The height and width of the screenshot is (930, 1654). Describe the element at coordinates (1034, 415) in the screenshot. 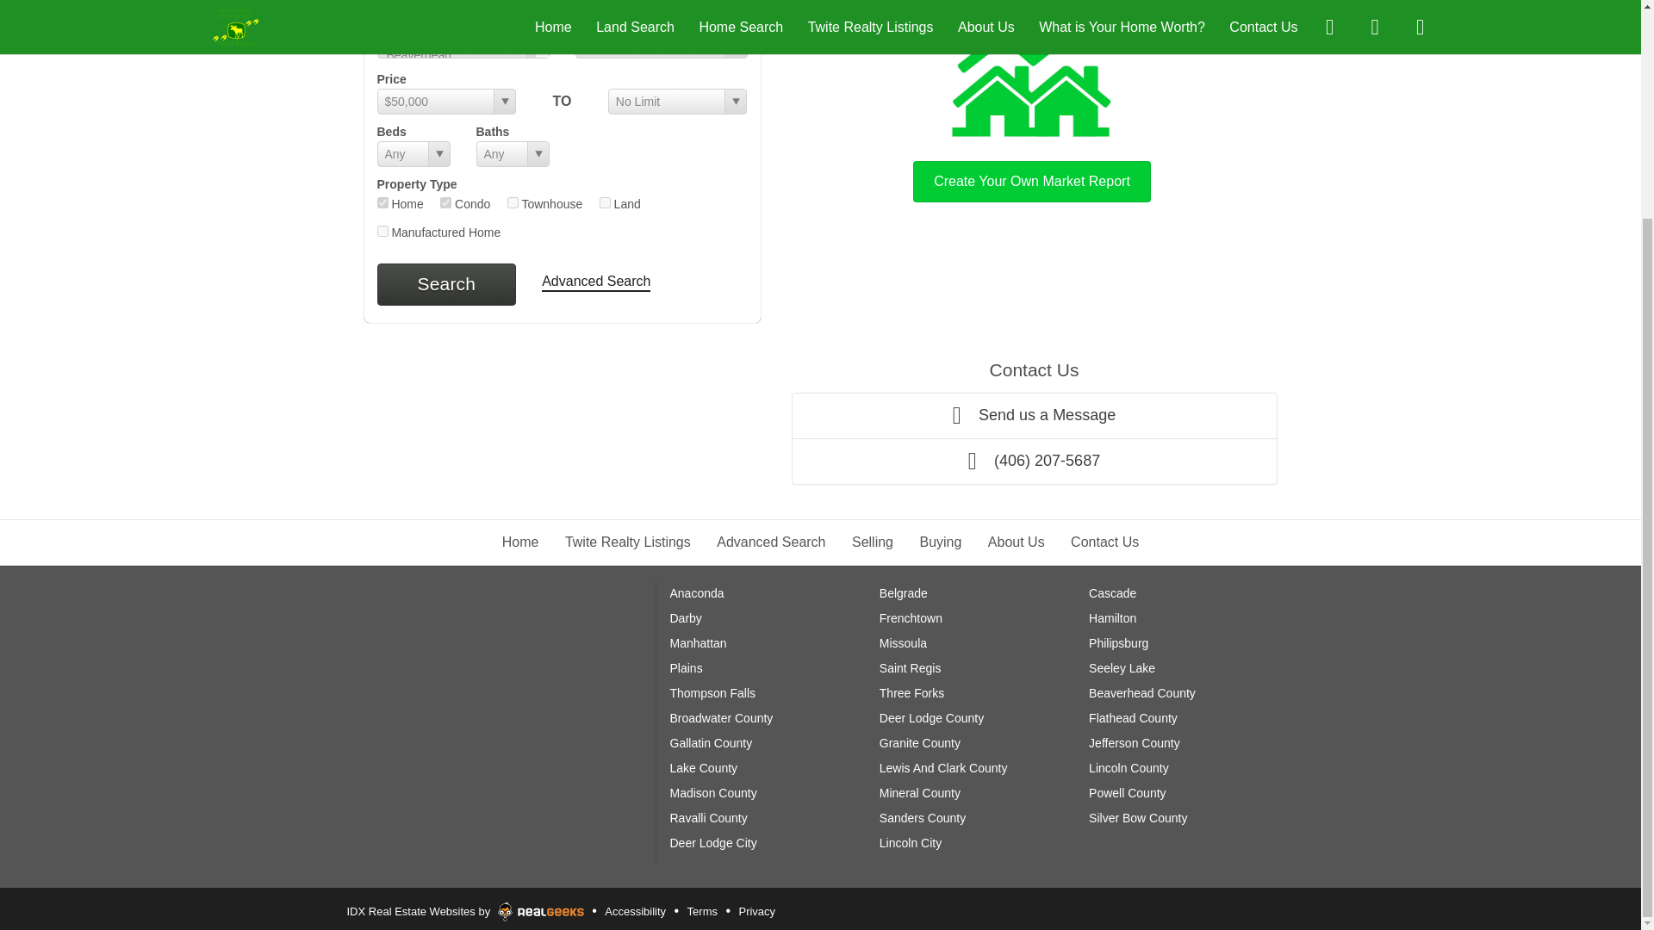

I see `Send us a Message` at that location.